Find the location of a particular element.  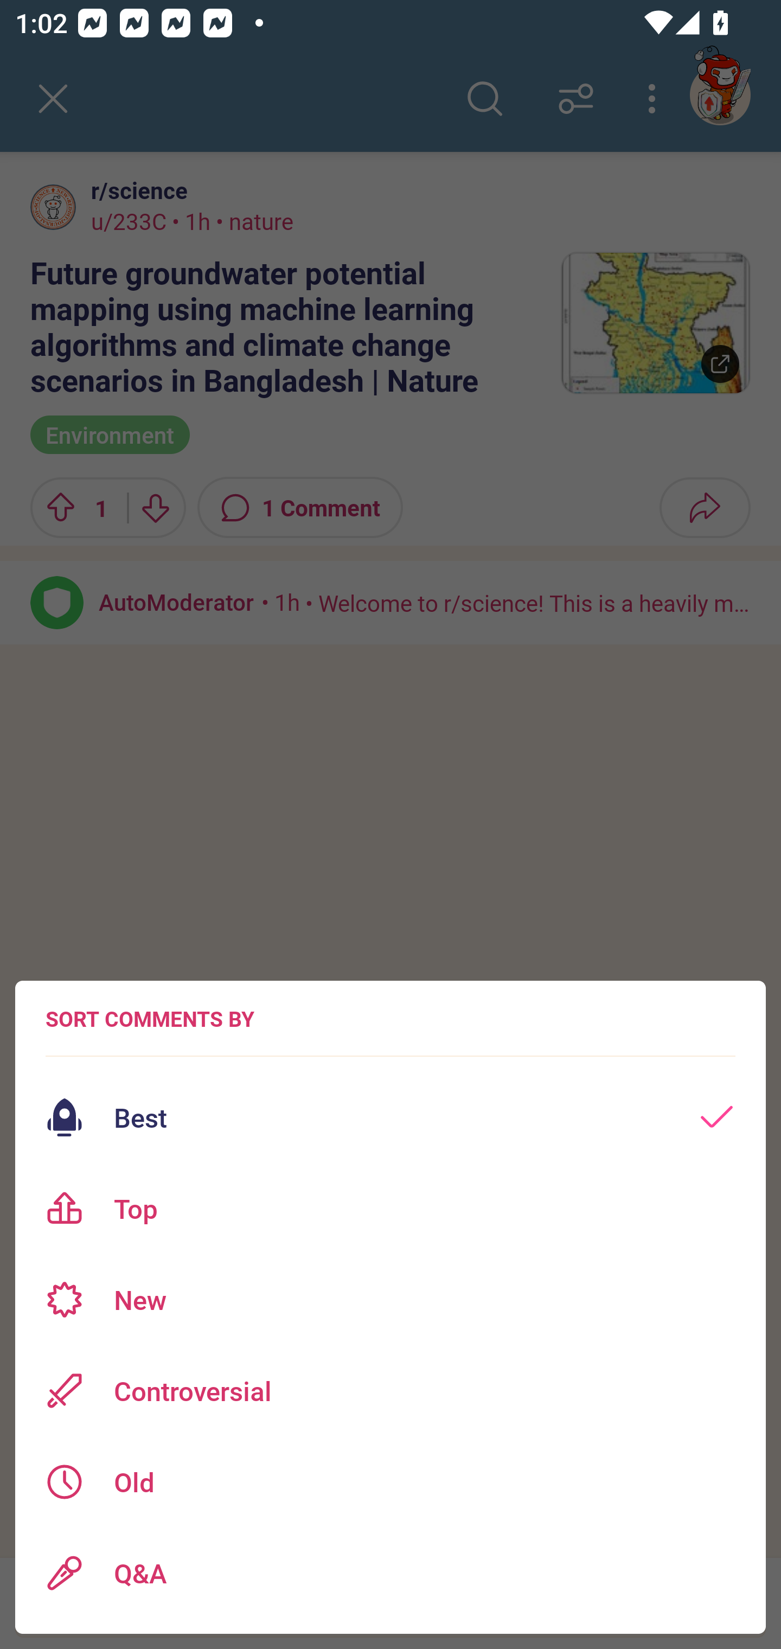

SORT COMMENTS BY Sort comments options is located at coordinates (150, 1019).